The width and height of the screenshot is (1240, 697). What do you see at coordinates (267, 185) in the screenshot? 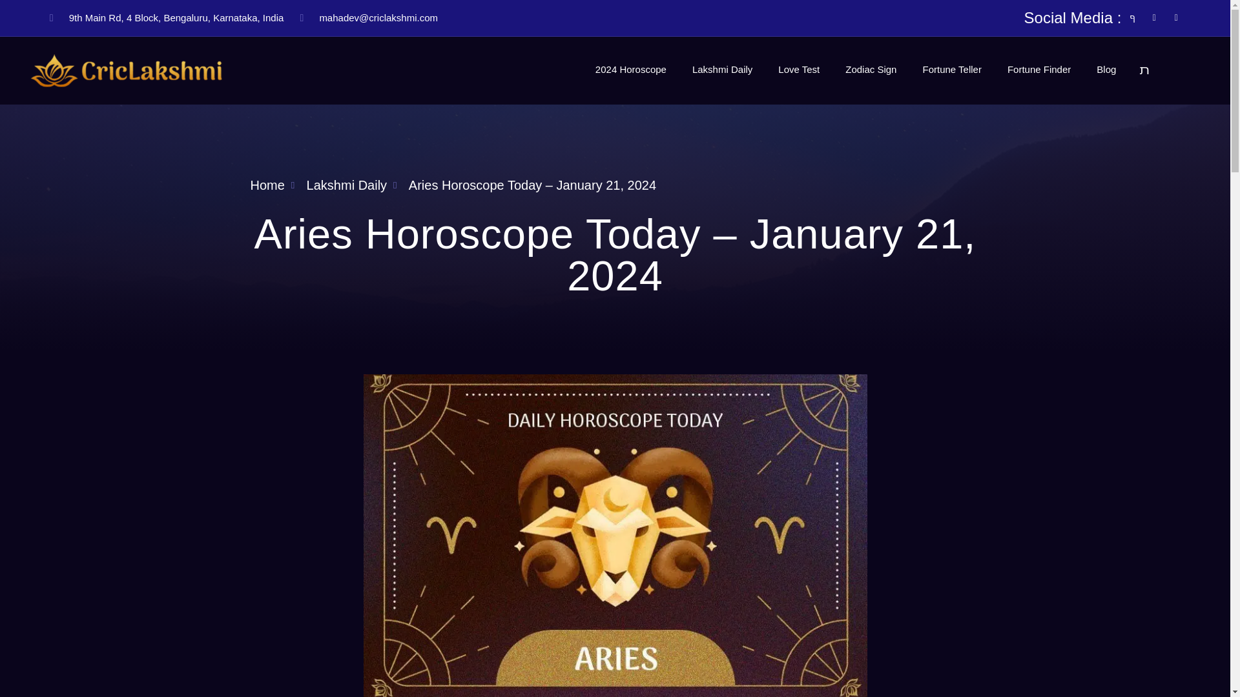
I see `Home` at bounding box center [267, 185].